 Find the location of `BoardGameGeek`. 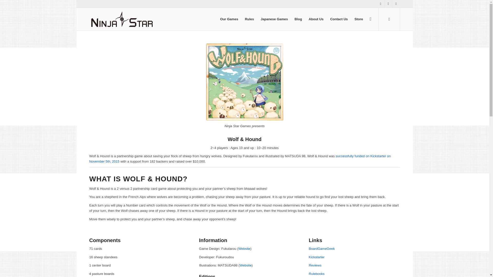

BoardGameGeek is located at coordinates (322, 249).